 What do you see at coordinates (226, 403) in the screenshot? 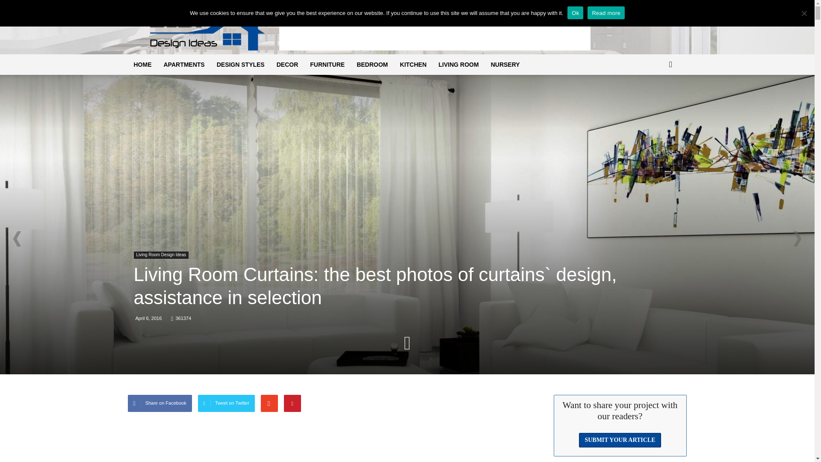
I see `Tweet on Twitter` at bounding box center [226, 403].